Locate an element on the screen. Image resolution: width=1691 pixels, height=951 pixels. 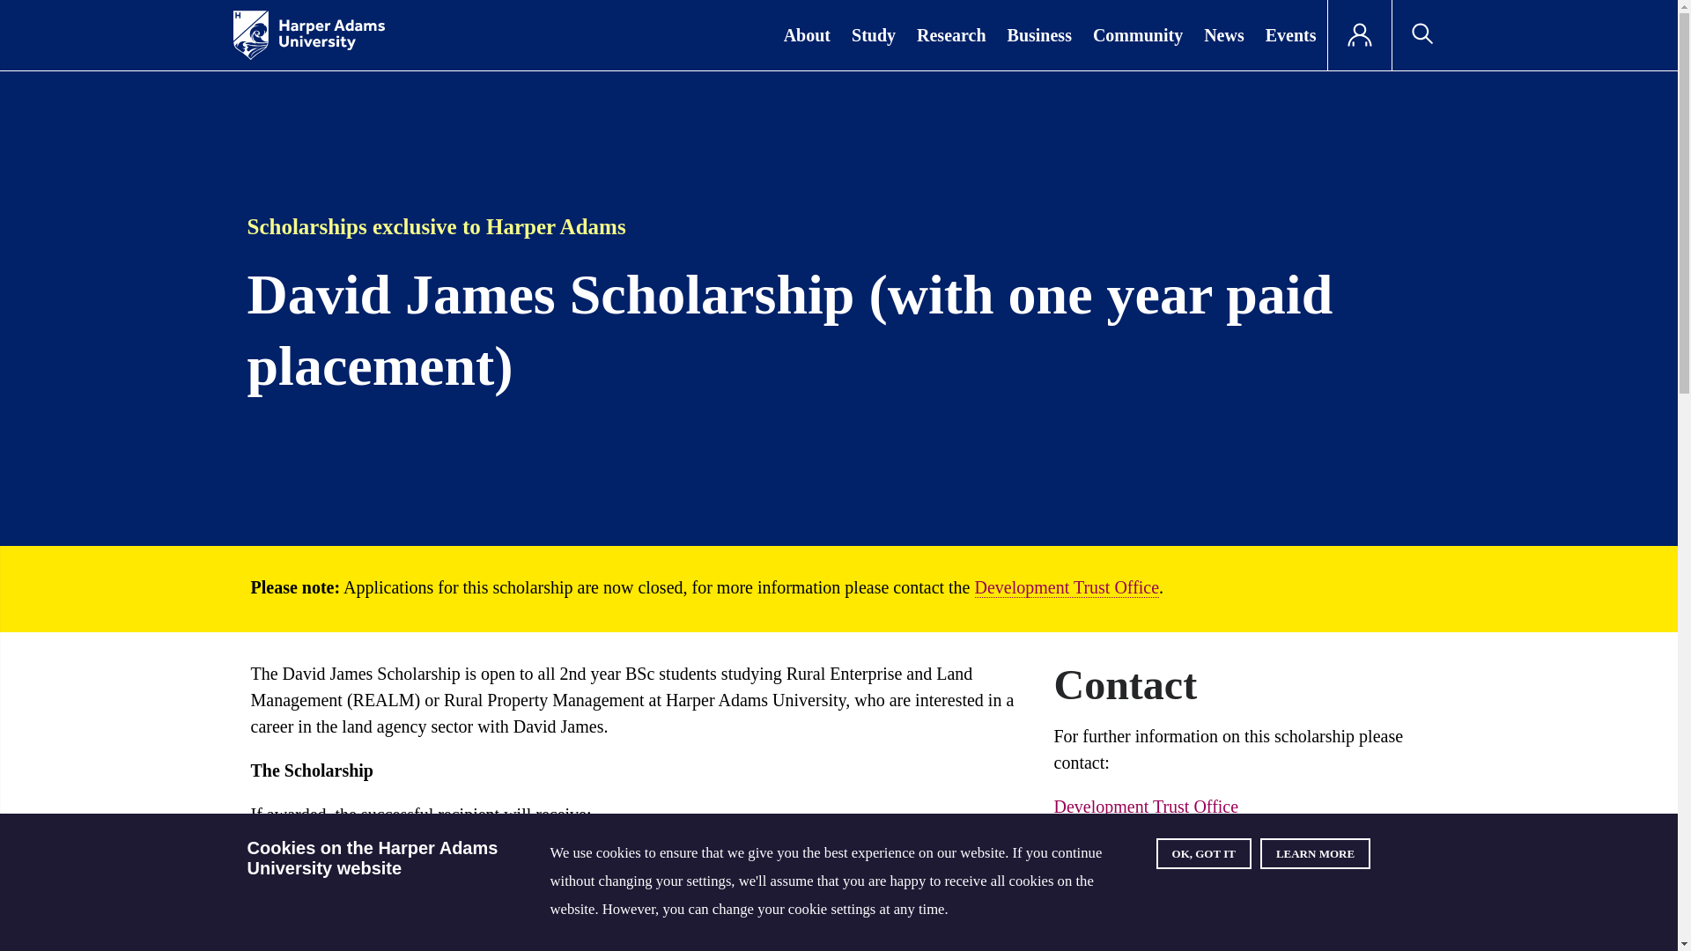
Study is located at coordinates (874, 35).